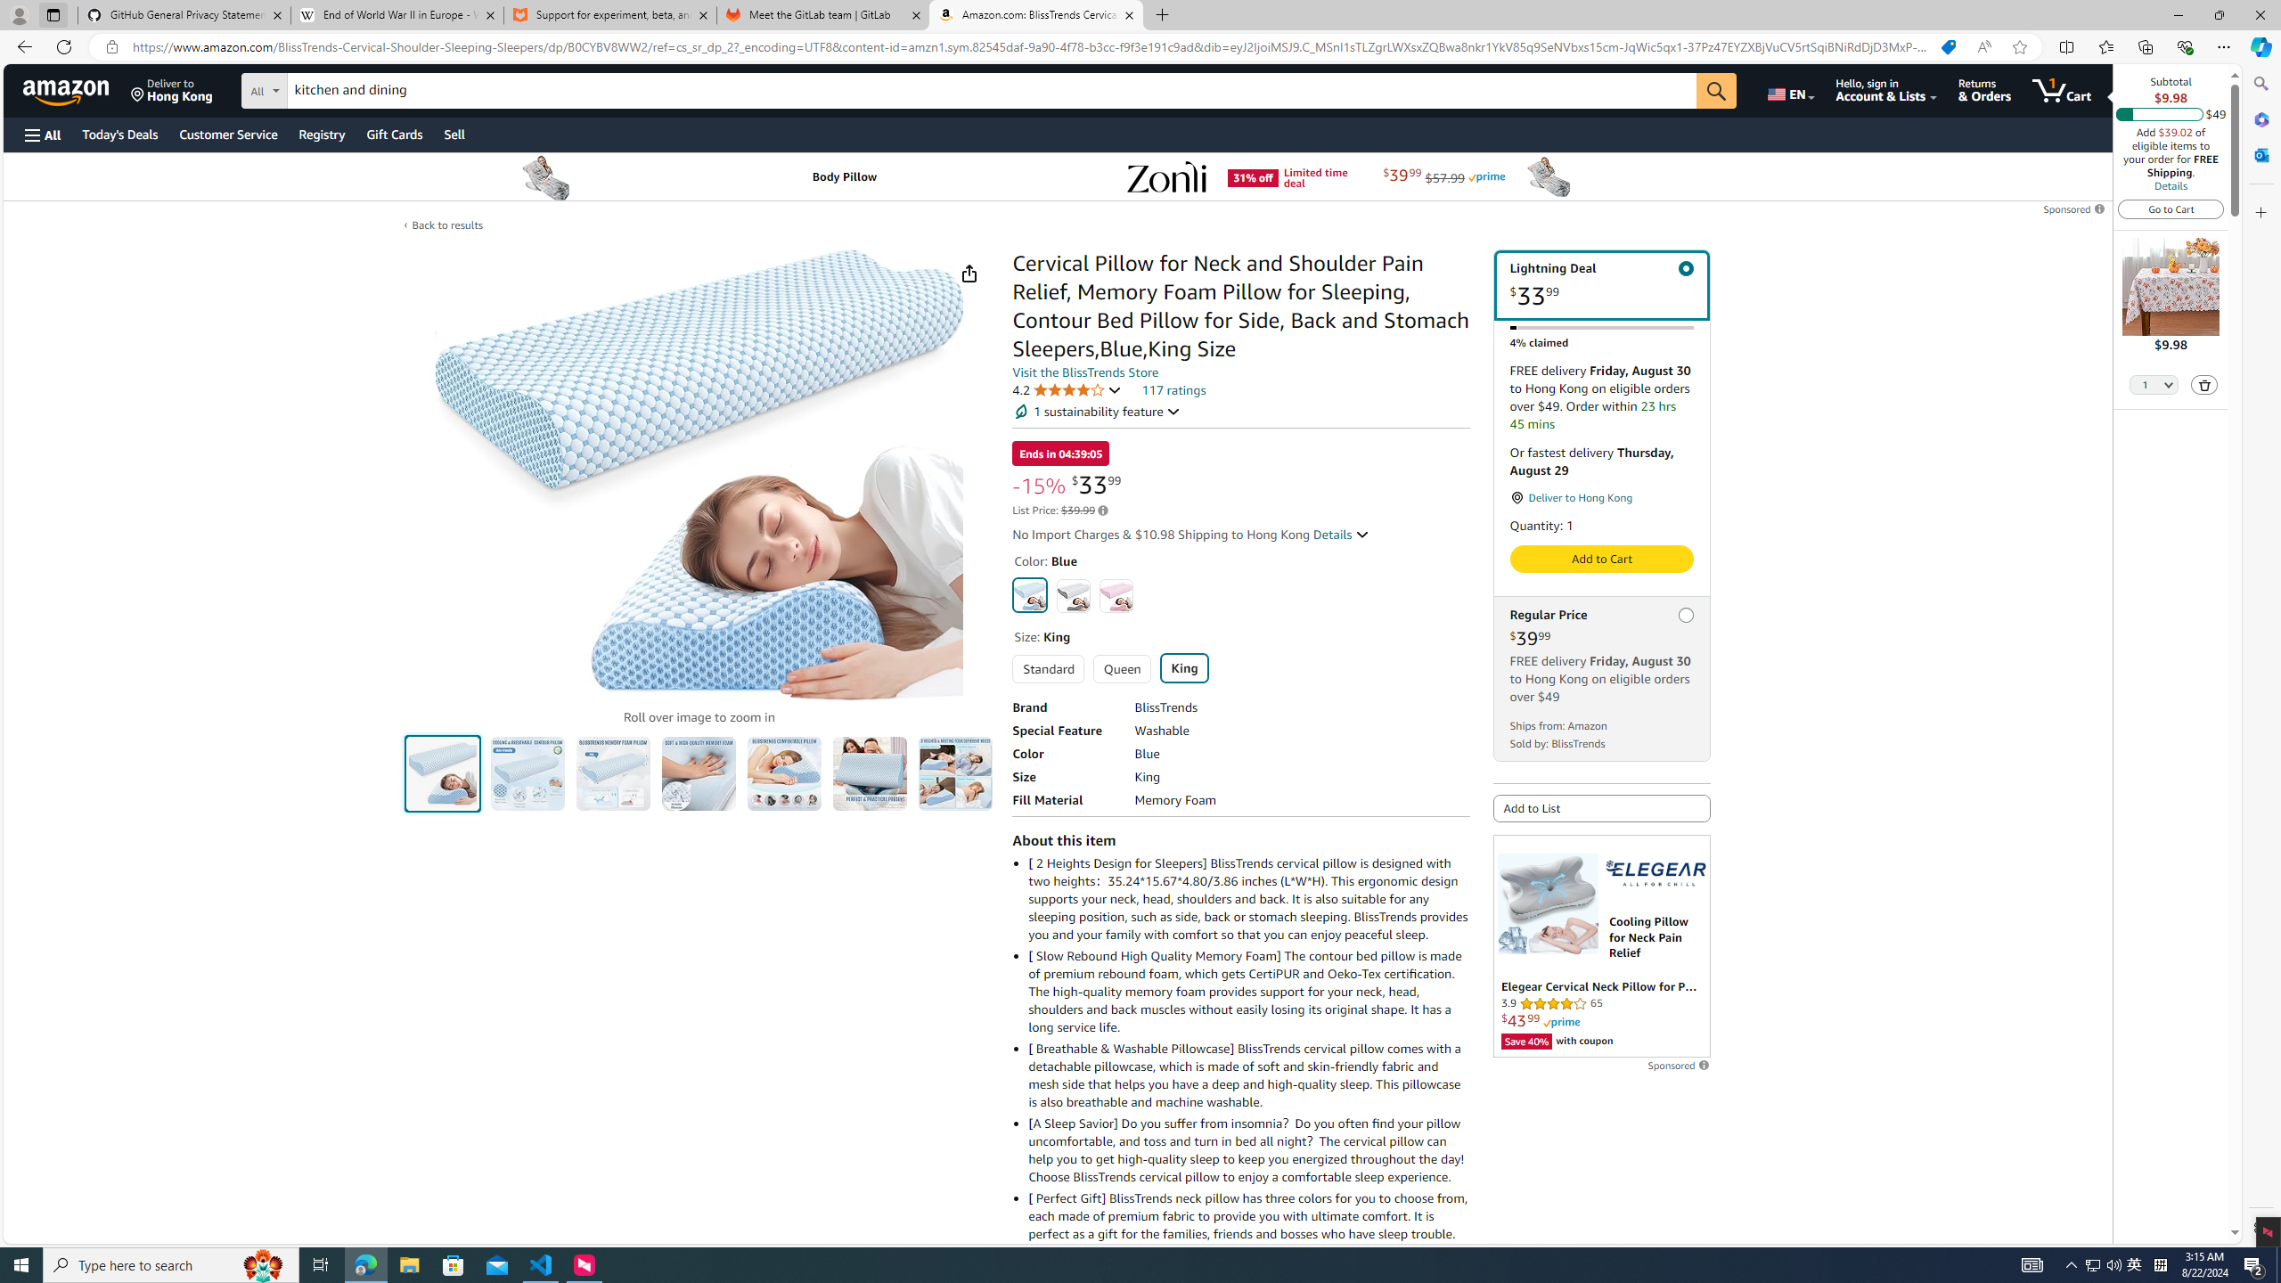 This screenshot has height=1283, width=2281. Describe the element at coordinates (1085, 372) in the screenshot. I see `Visit the BlissTrends Store` at that location.